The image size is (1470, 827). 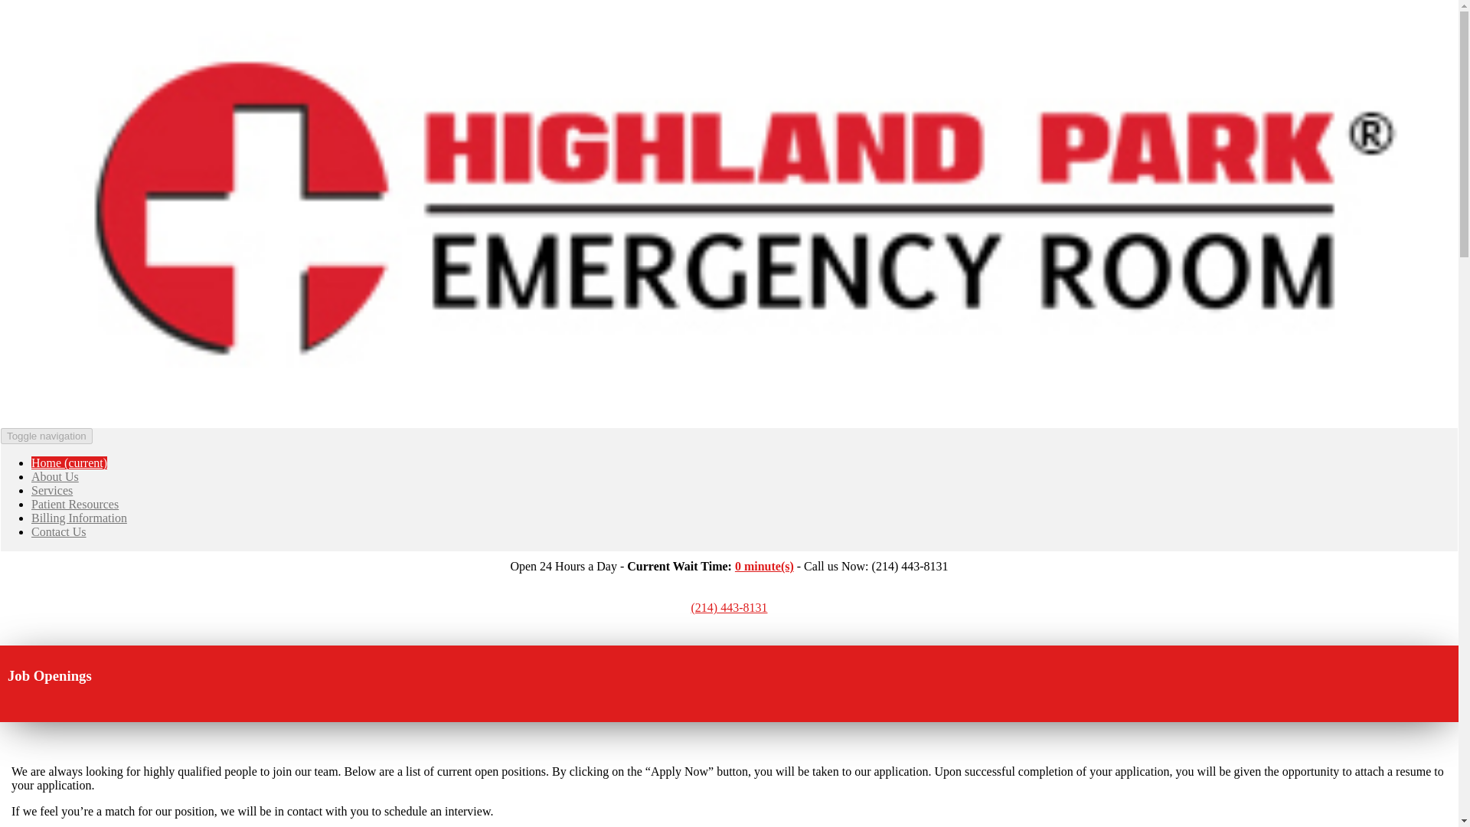 What do you see at coordinates (58, 531) in the screenshot?
I see `Contact Us` at bounding box center [58, 531].